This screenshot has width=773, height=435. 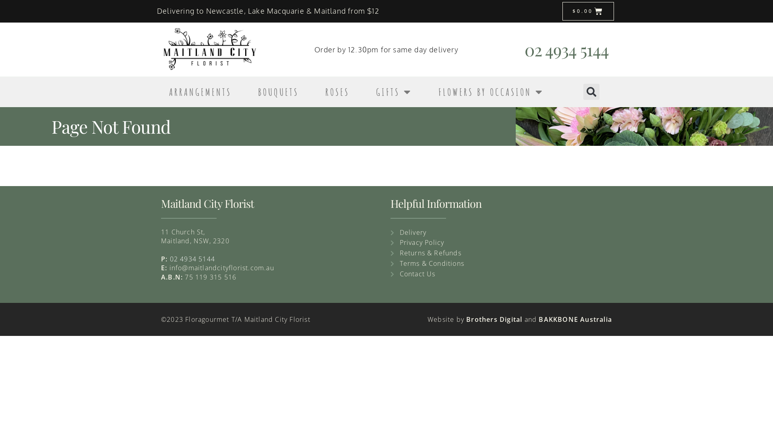 What do you see at coordinates (501, 264) in the screenshot?
I see `Terms & Conditions` at bounding box center [501, 264].